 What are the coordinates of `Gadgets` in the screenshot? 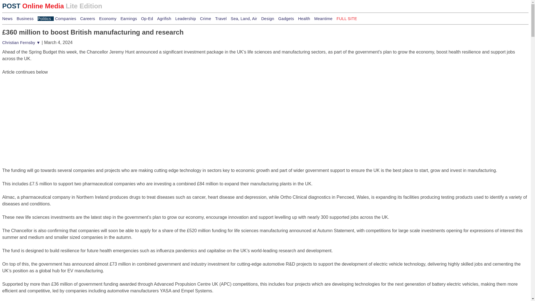 It's located at (288, 18).